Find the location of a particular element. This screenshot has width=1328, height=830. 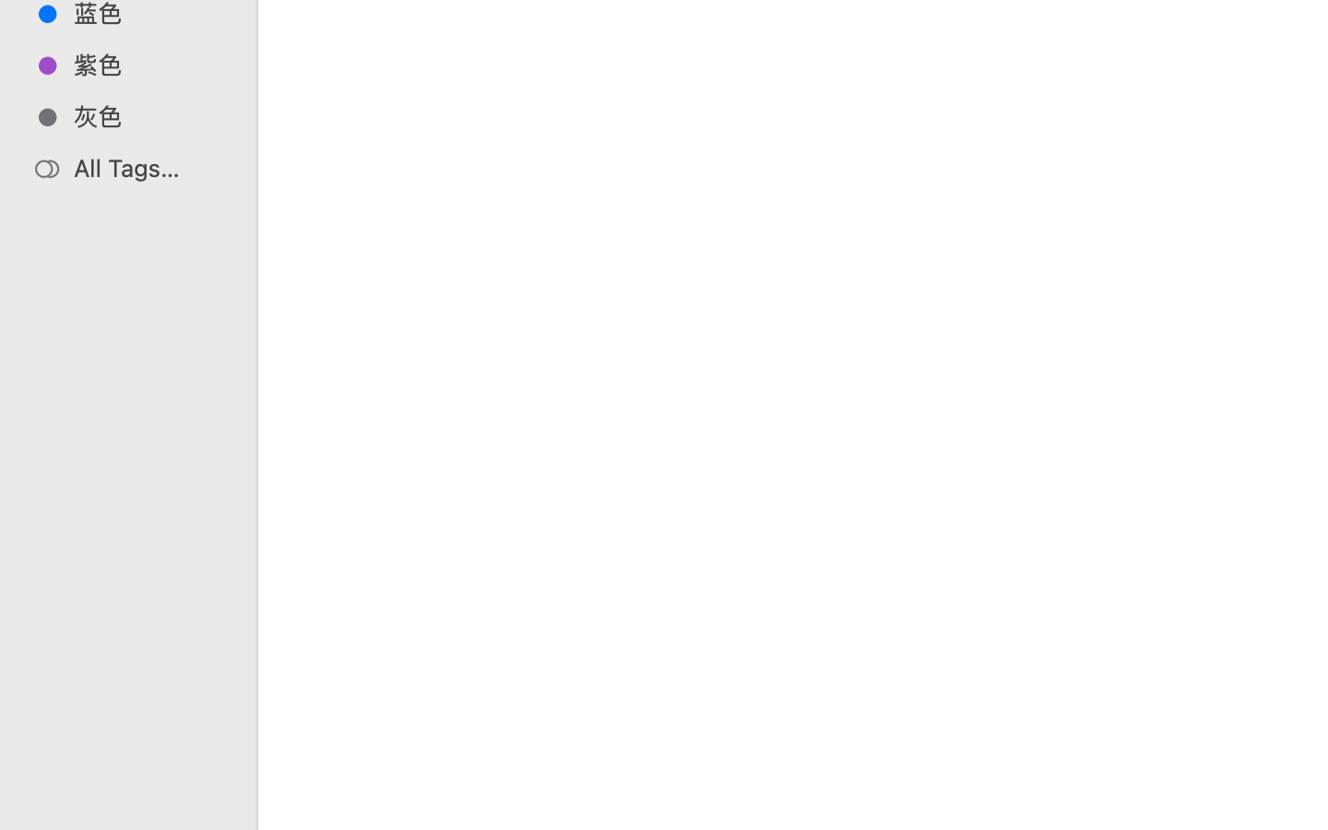

紫色 is located at coordinates (148, 65).